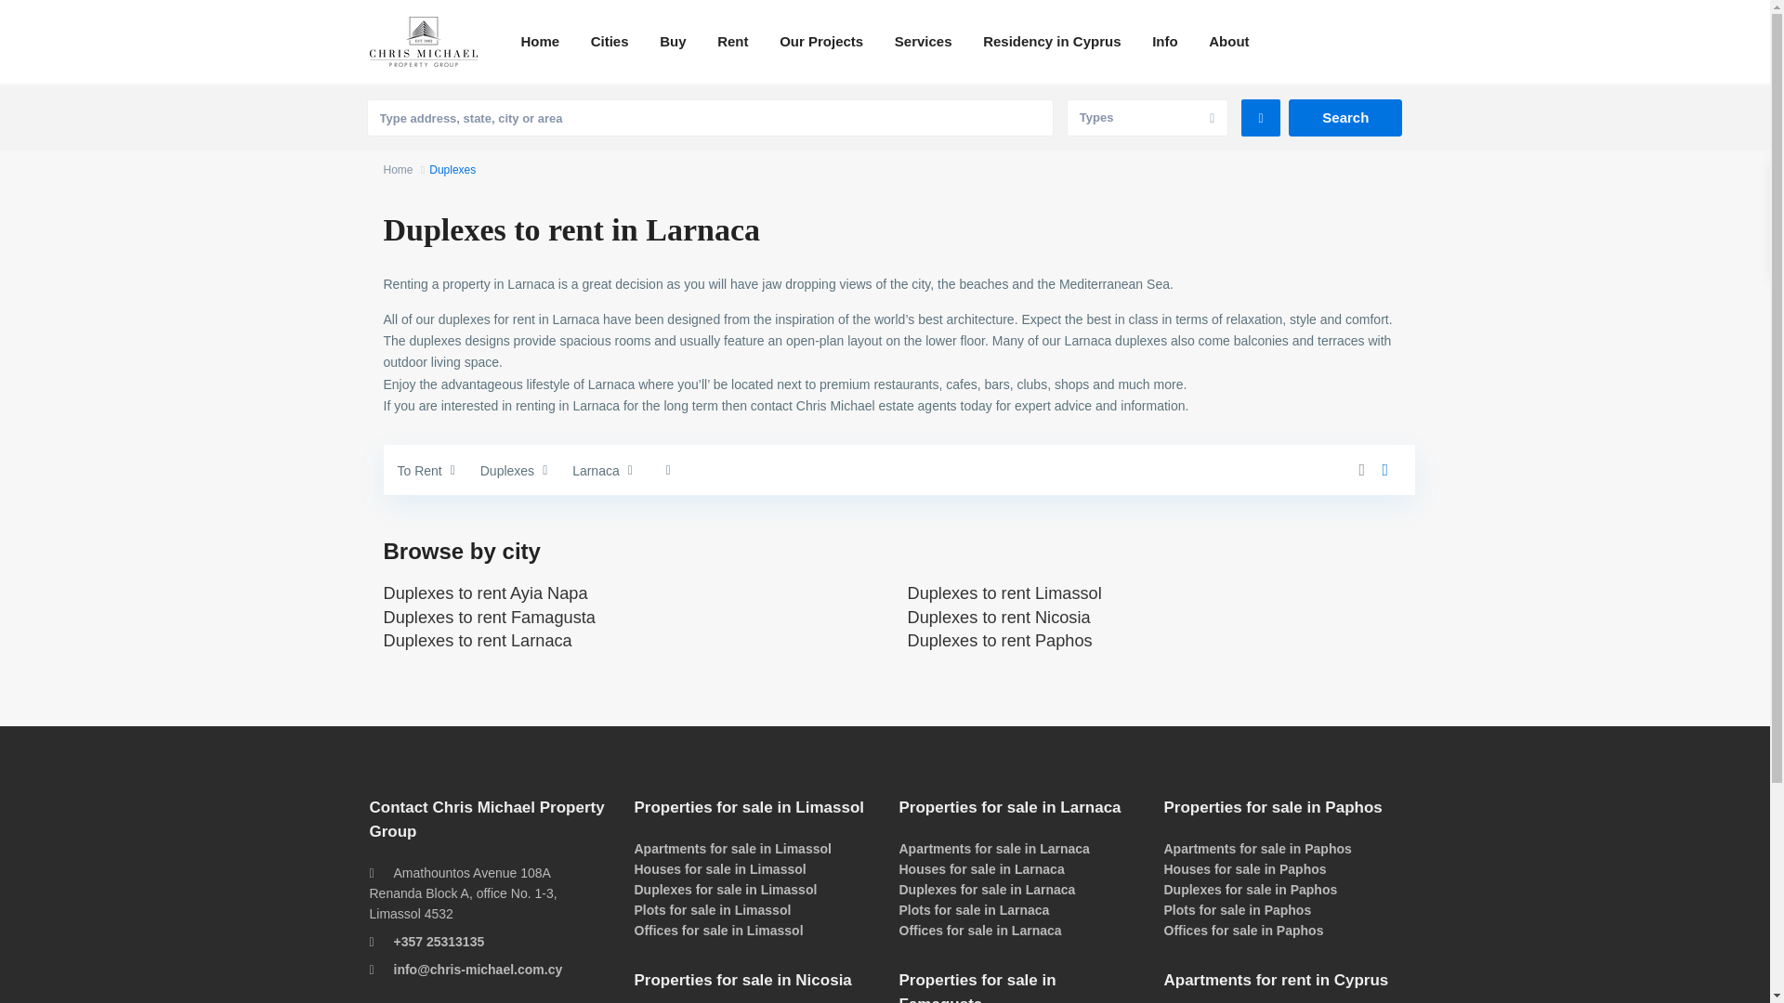 The width and height of the screenshot is (1784, 1003). I want to click on Plots for sale in Limassol, so click(712, 910).